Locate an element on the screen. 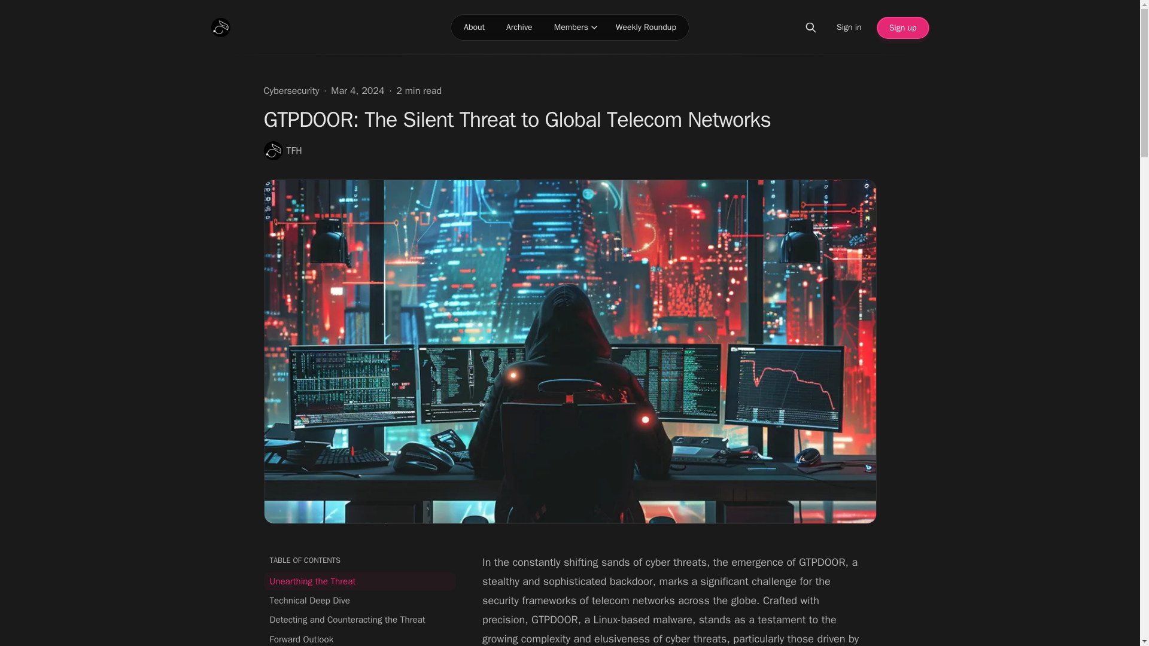  Sign up is located at coordinates (902, 28).